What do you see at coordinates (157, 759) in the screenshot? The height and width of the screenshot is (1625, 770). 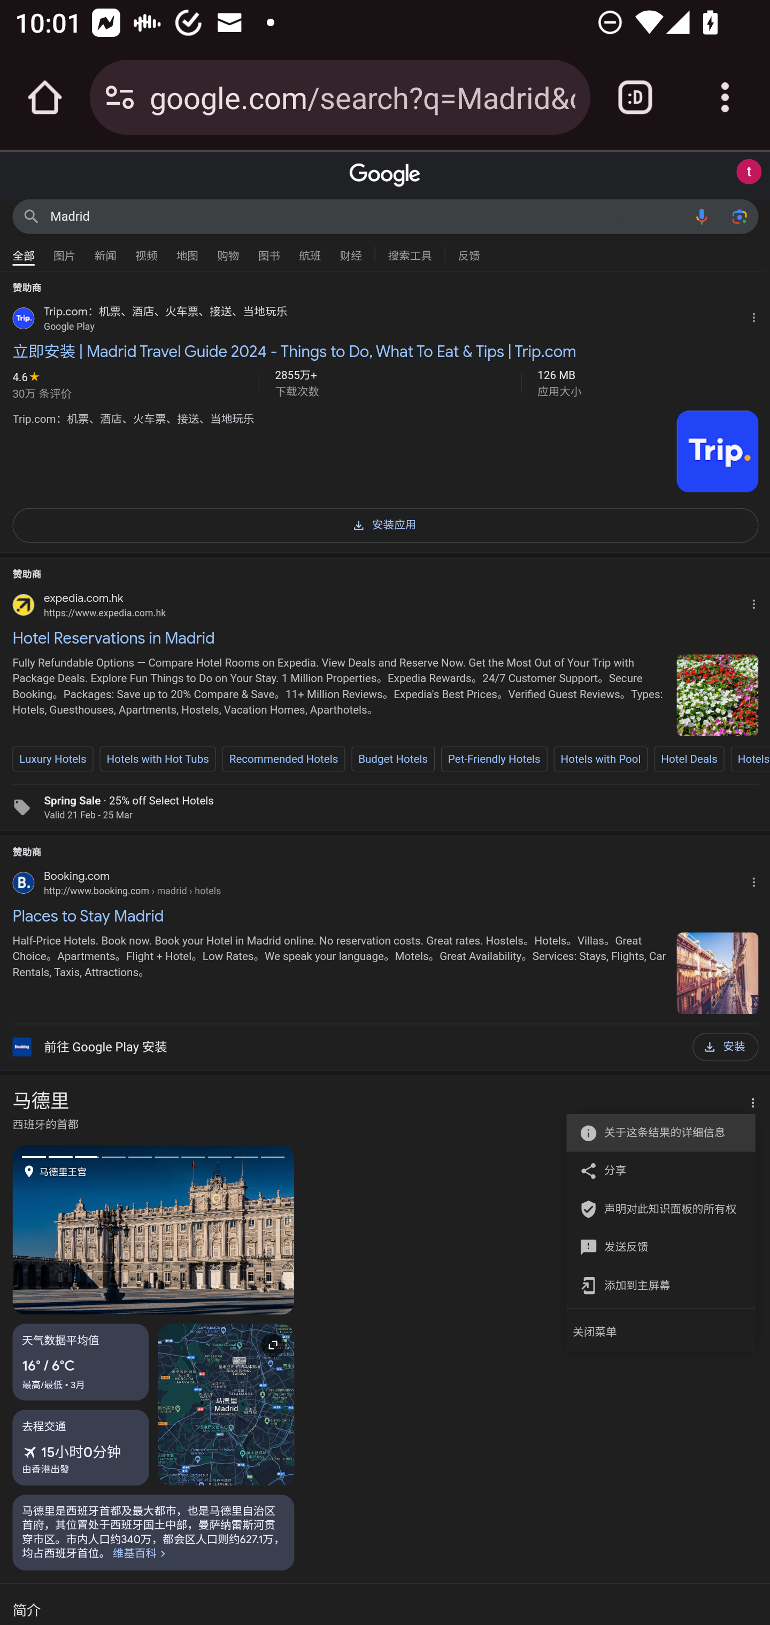 I see `Hotels with Hot Tubs` at bounding box center [157, 759].